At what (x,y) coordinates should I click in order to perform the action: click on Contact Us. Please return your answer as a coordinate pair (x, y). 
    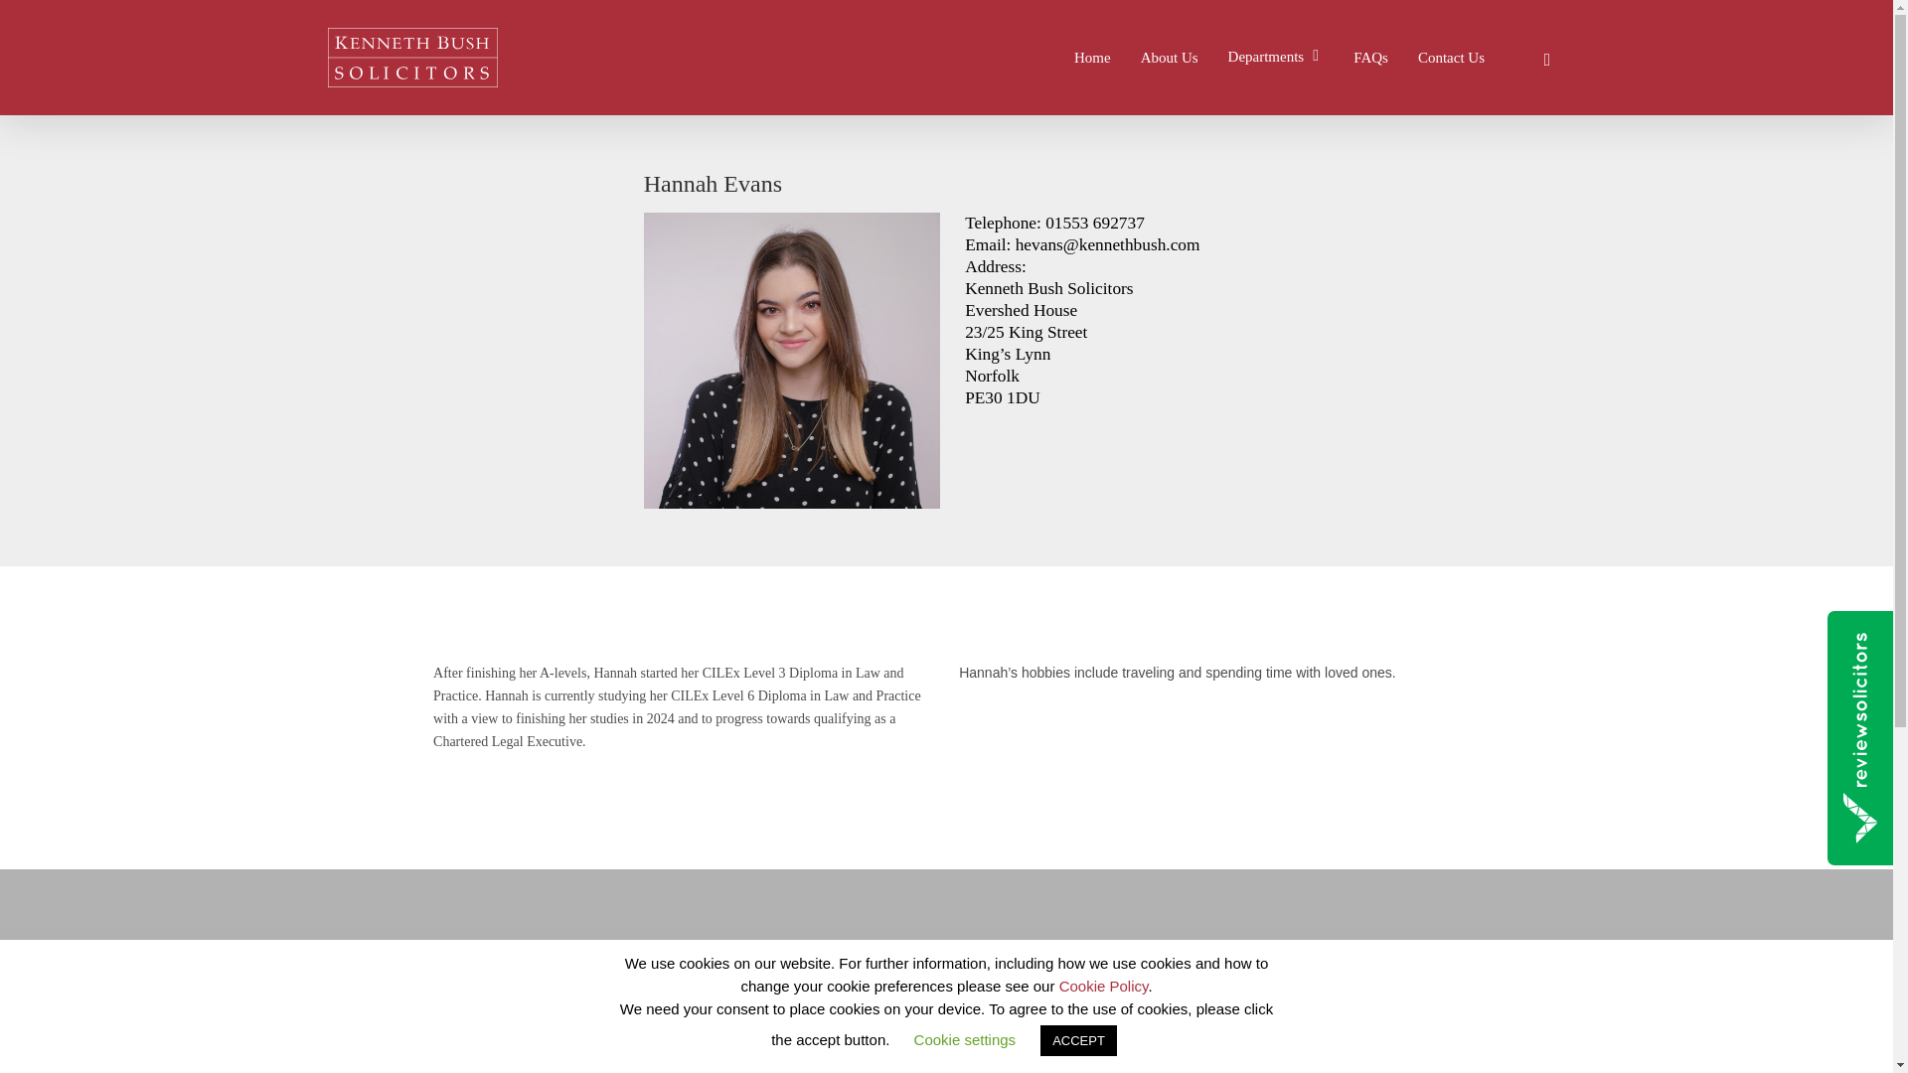
    Looking at the image, I should click on (1451, 56).